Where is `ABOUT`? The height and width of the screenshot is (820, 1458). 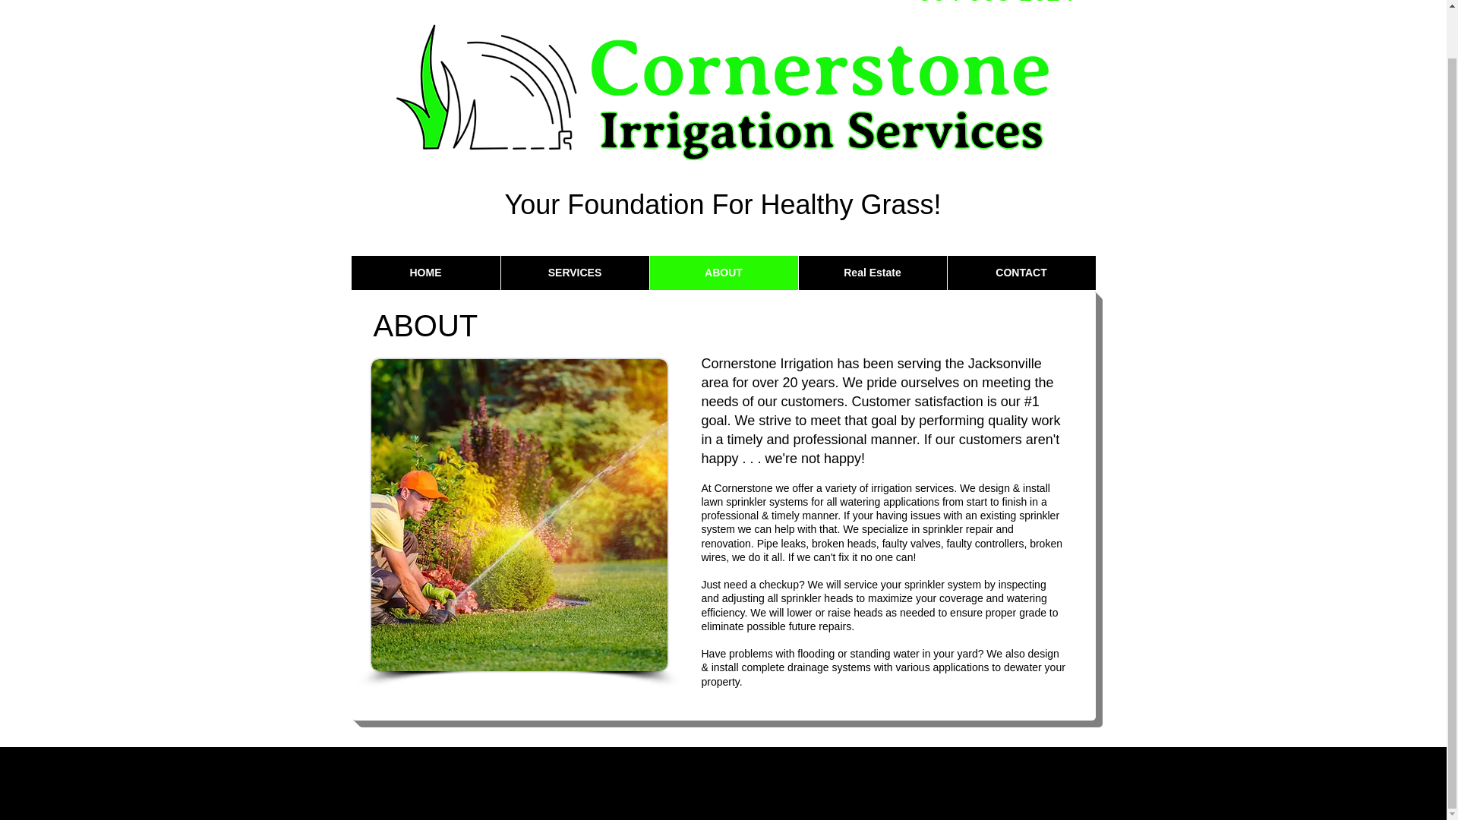
ABOUT is located at coordinates (723, 273).